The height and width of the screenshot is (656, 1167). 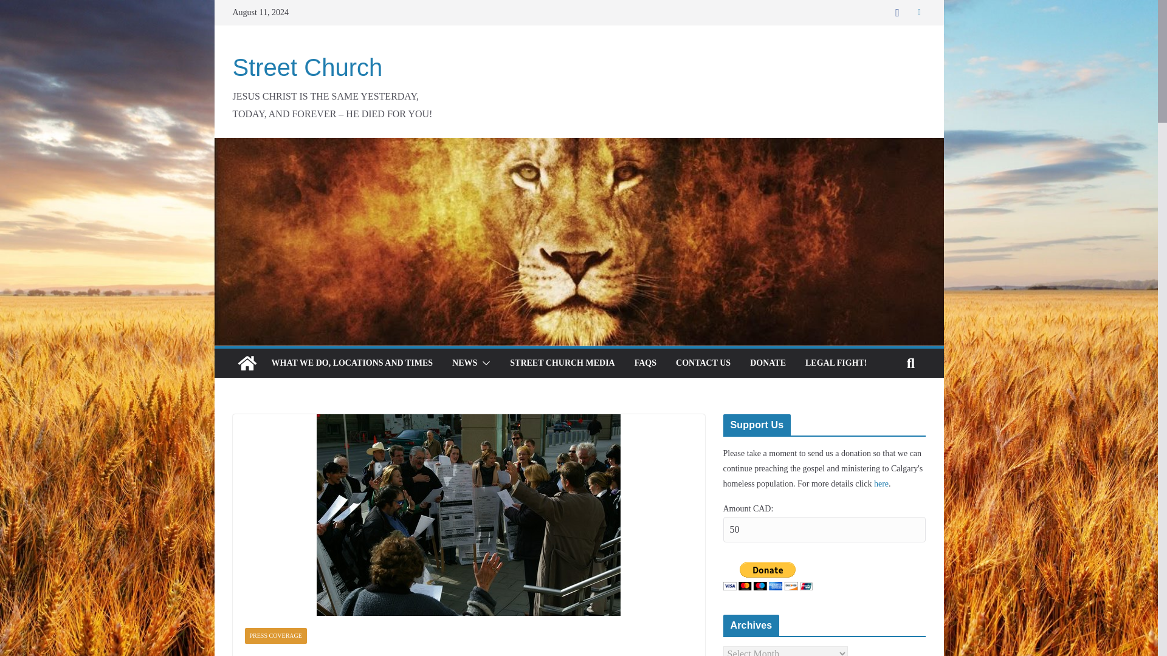 I want to click on here, so click(x=881, y=483).